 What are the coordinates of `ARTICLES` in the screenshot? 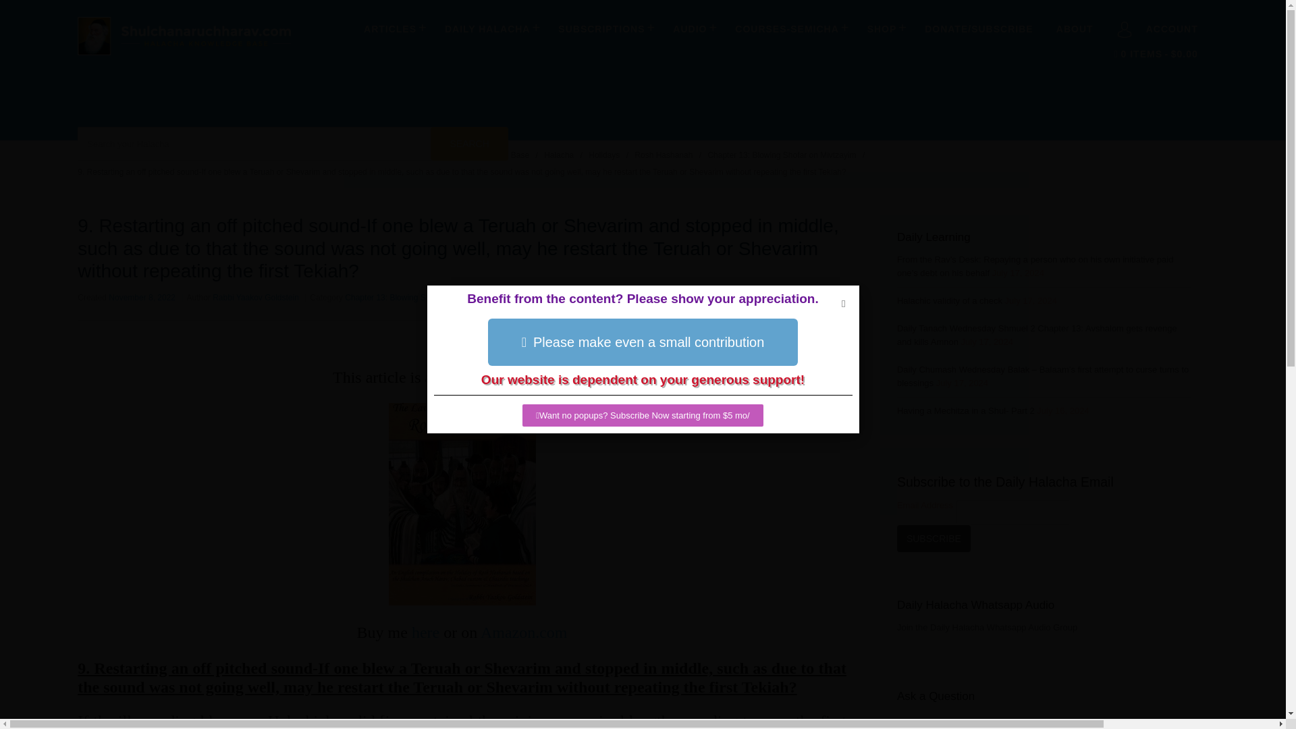 It's located at (393, 28).